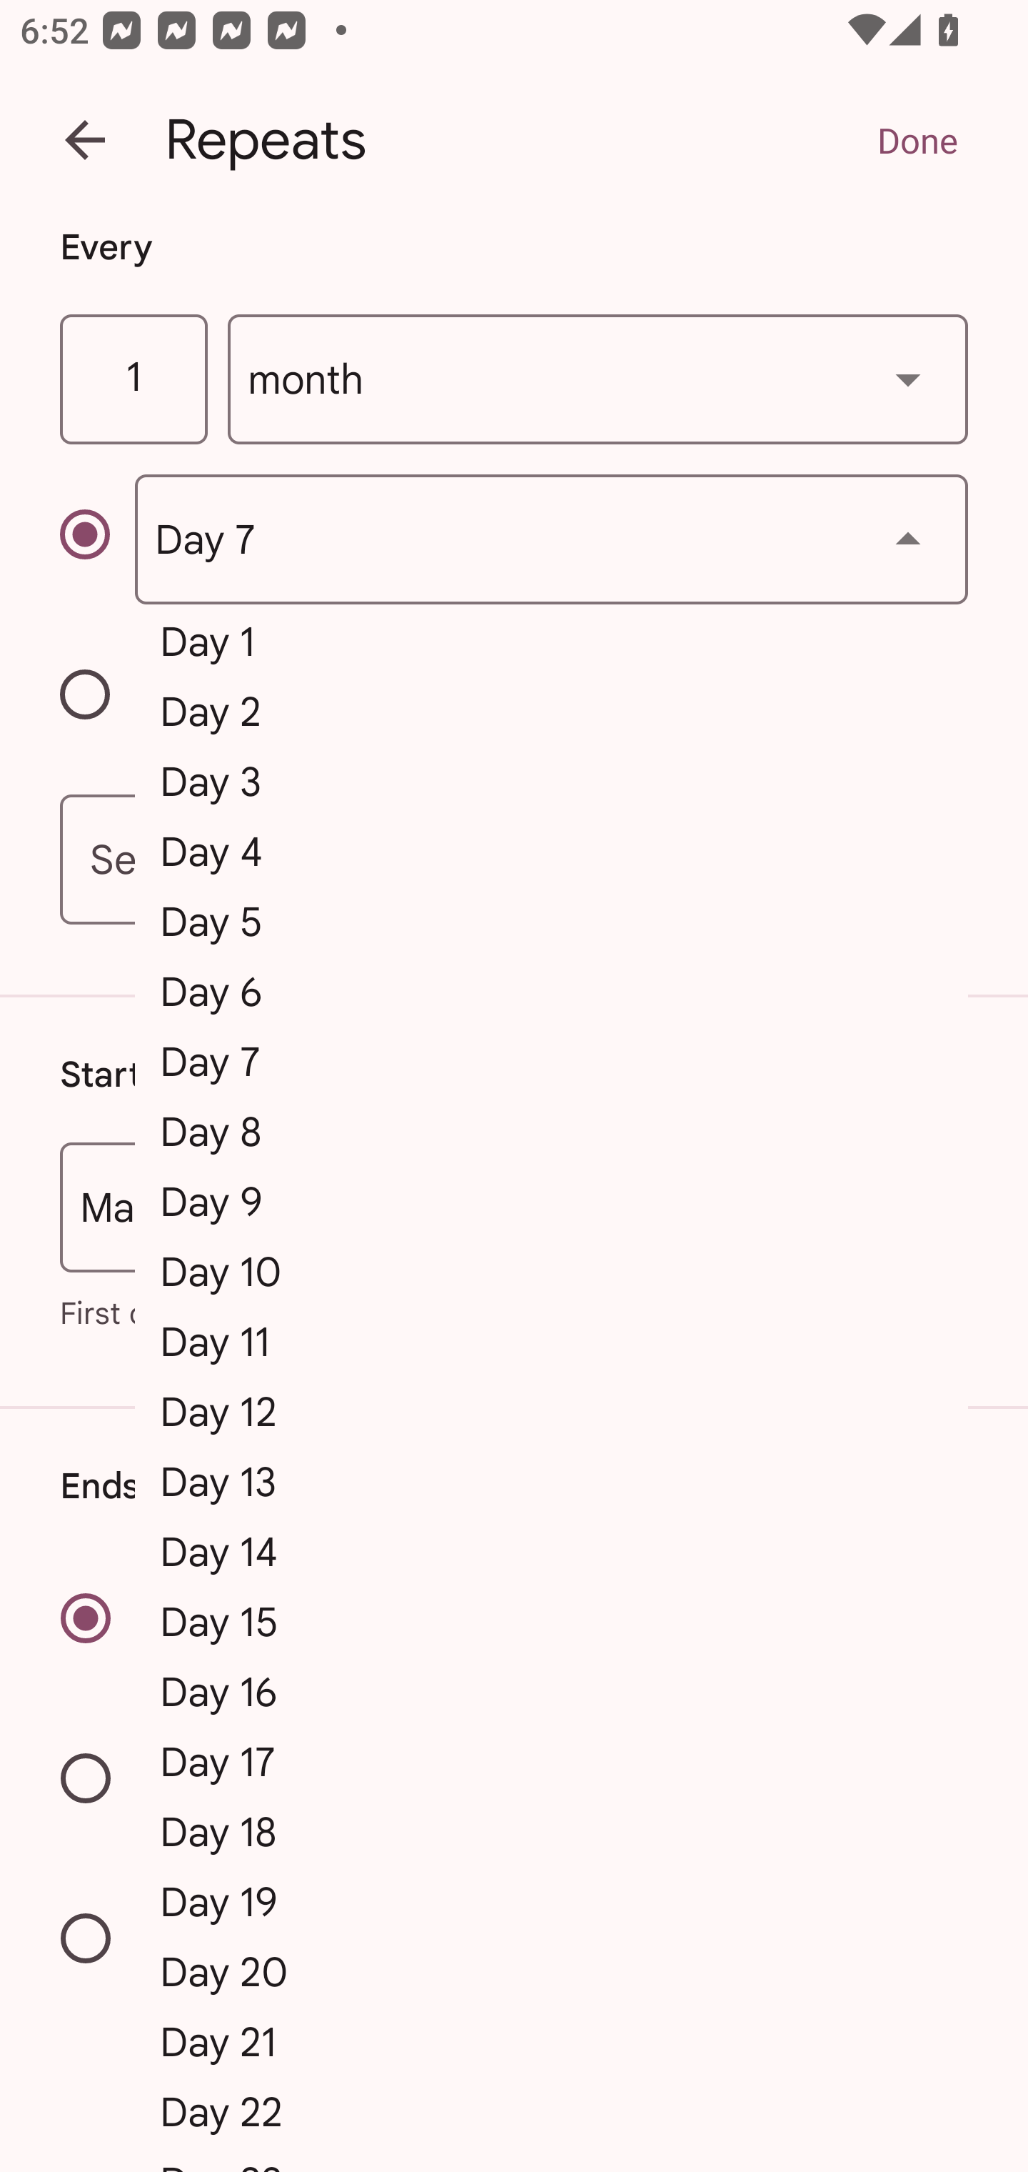 The image size is (1028, 2172). What do you see at coordinates (908, 379) in the screenshot?
I see `Show dropdown menu` at bounding box center [908, 379].